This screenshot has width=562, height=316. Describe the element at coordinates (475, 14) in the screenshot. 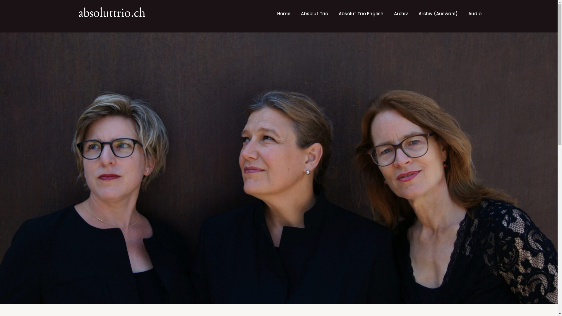

I see `Audio` at that location.